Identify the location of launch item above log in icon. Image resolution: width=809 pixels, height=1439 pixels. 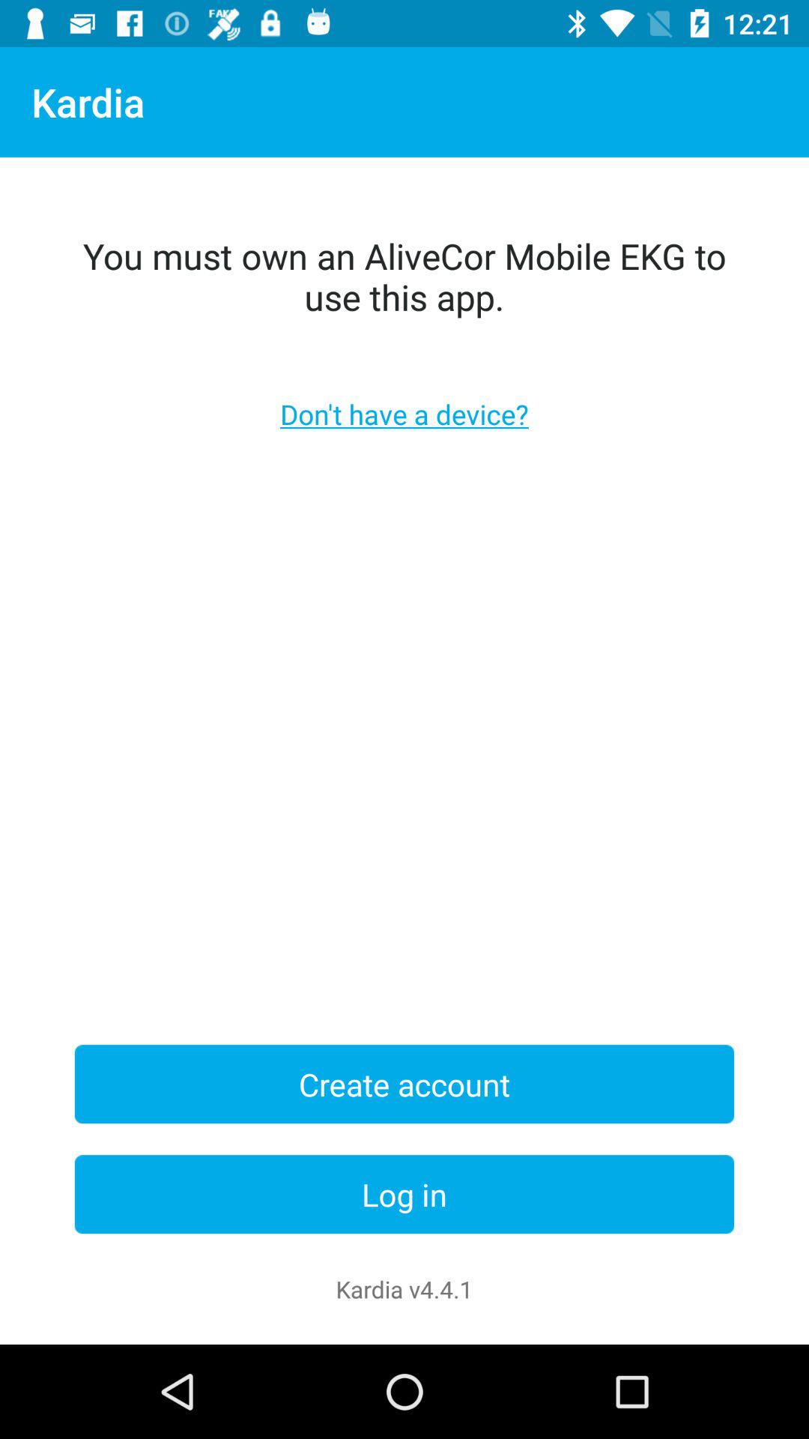
(404, 1084).